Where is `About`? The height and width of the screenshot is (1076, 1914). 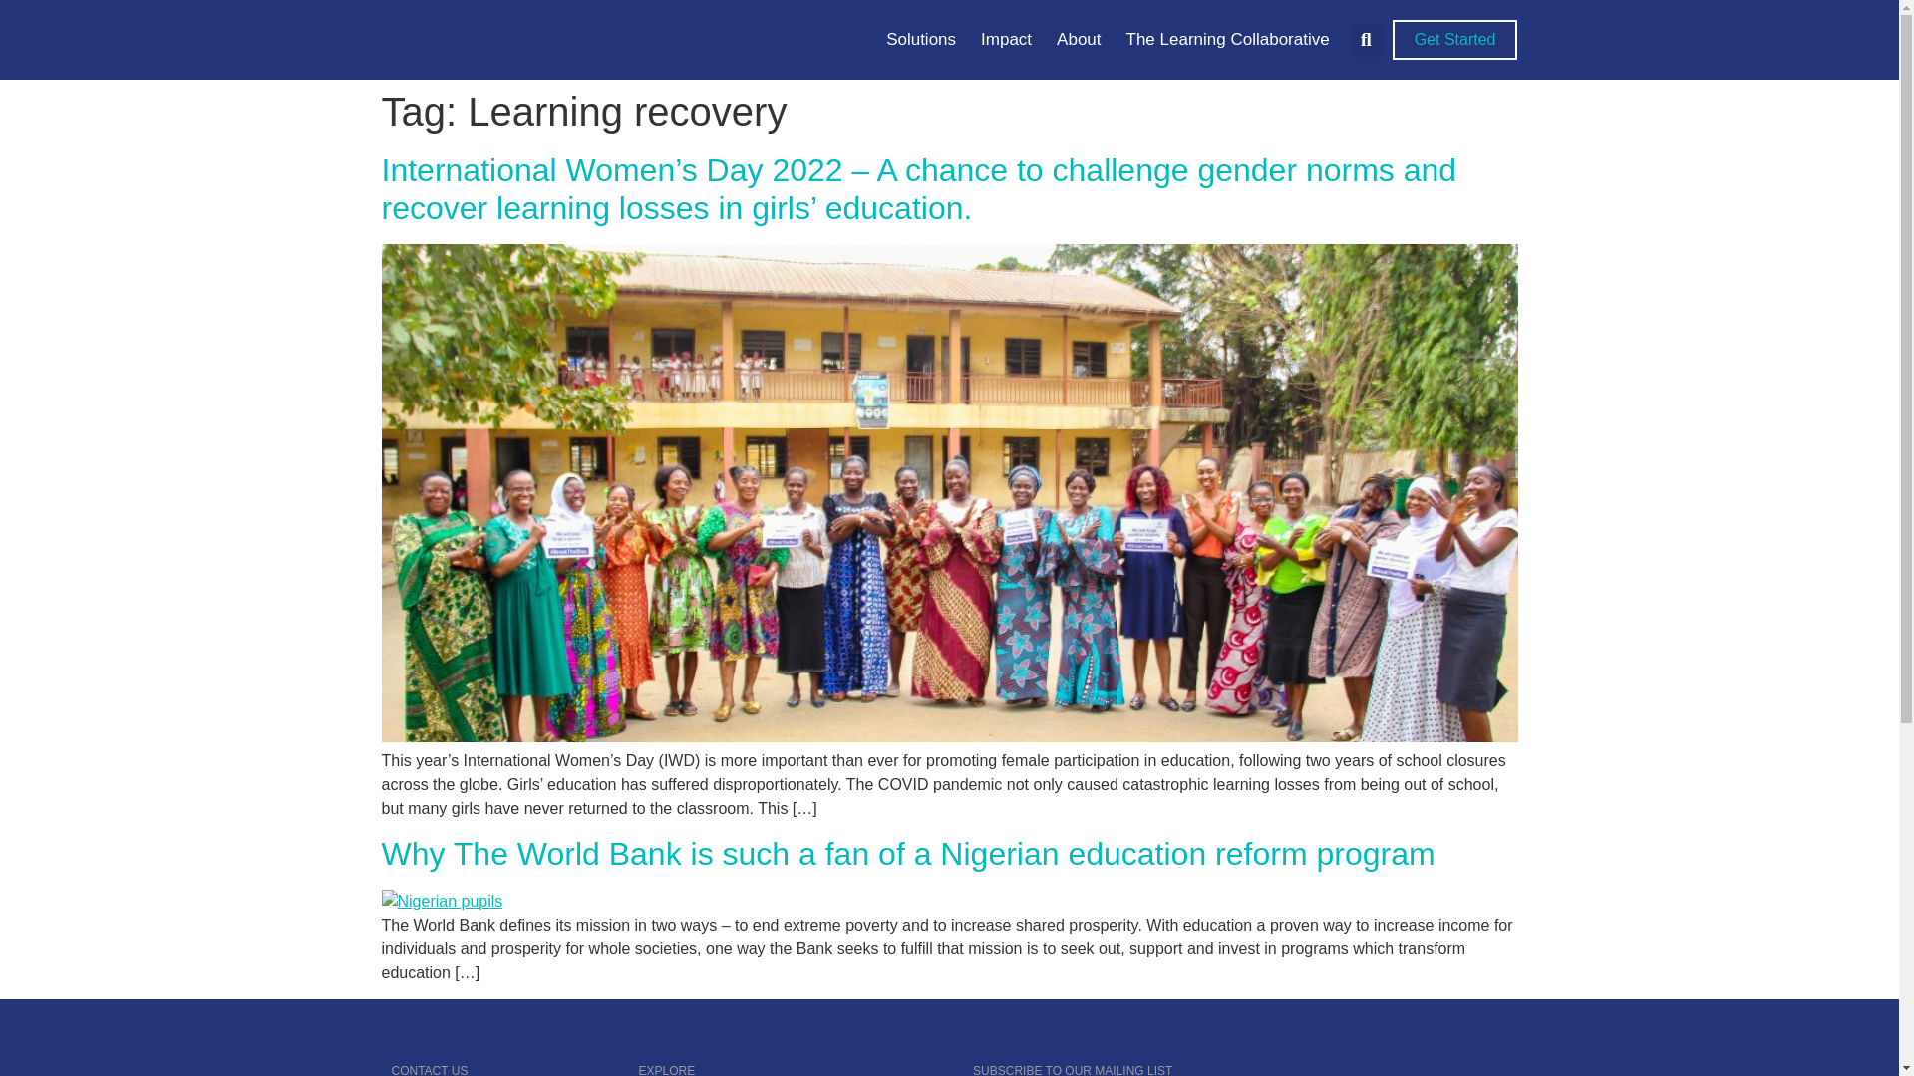 About is located at coordinates (1079, 40).